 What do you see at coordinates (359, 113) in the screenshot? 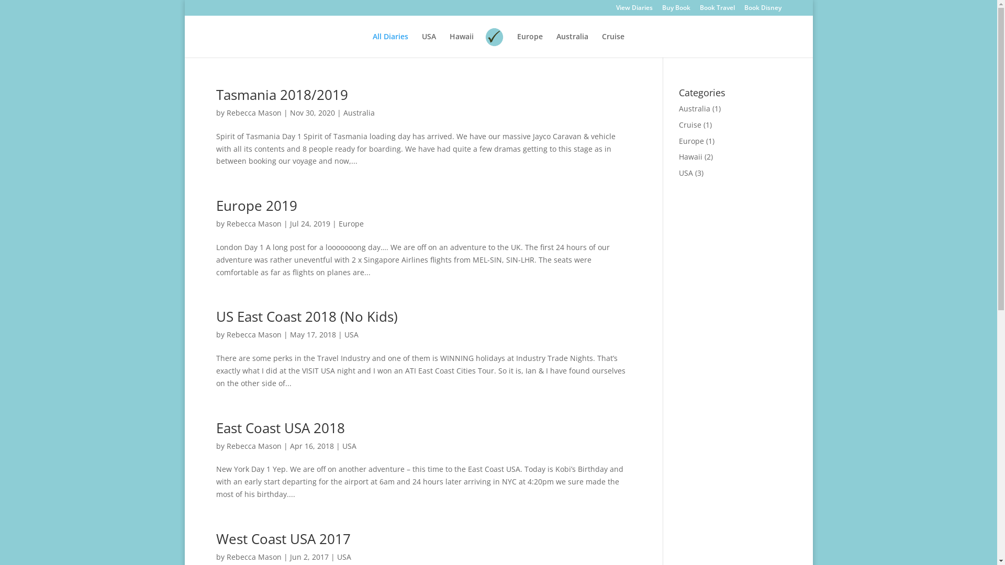
I see `Australia` at bounding box center [359, 113].